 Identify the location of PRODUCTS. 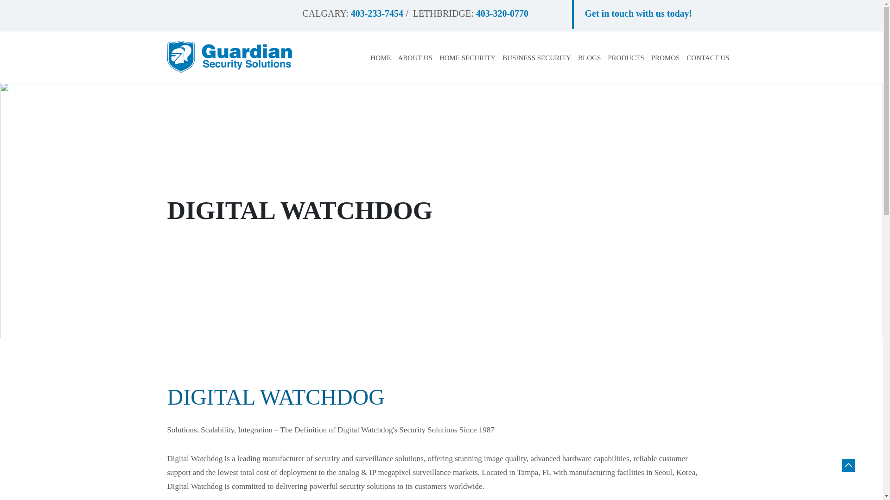
(626, 58).